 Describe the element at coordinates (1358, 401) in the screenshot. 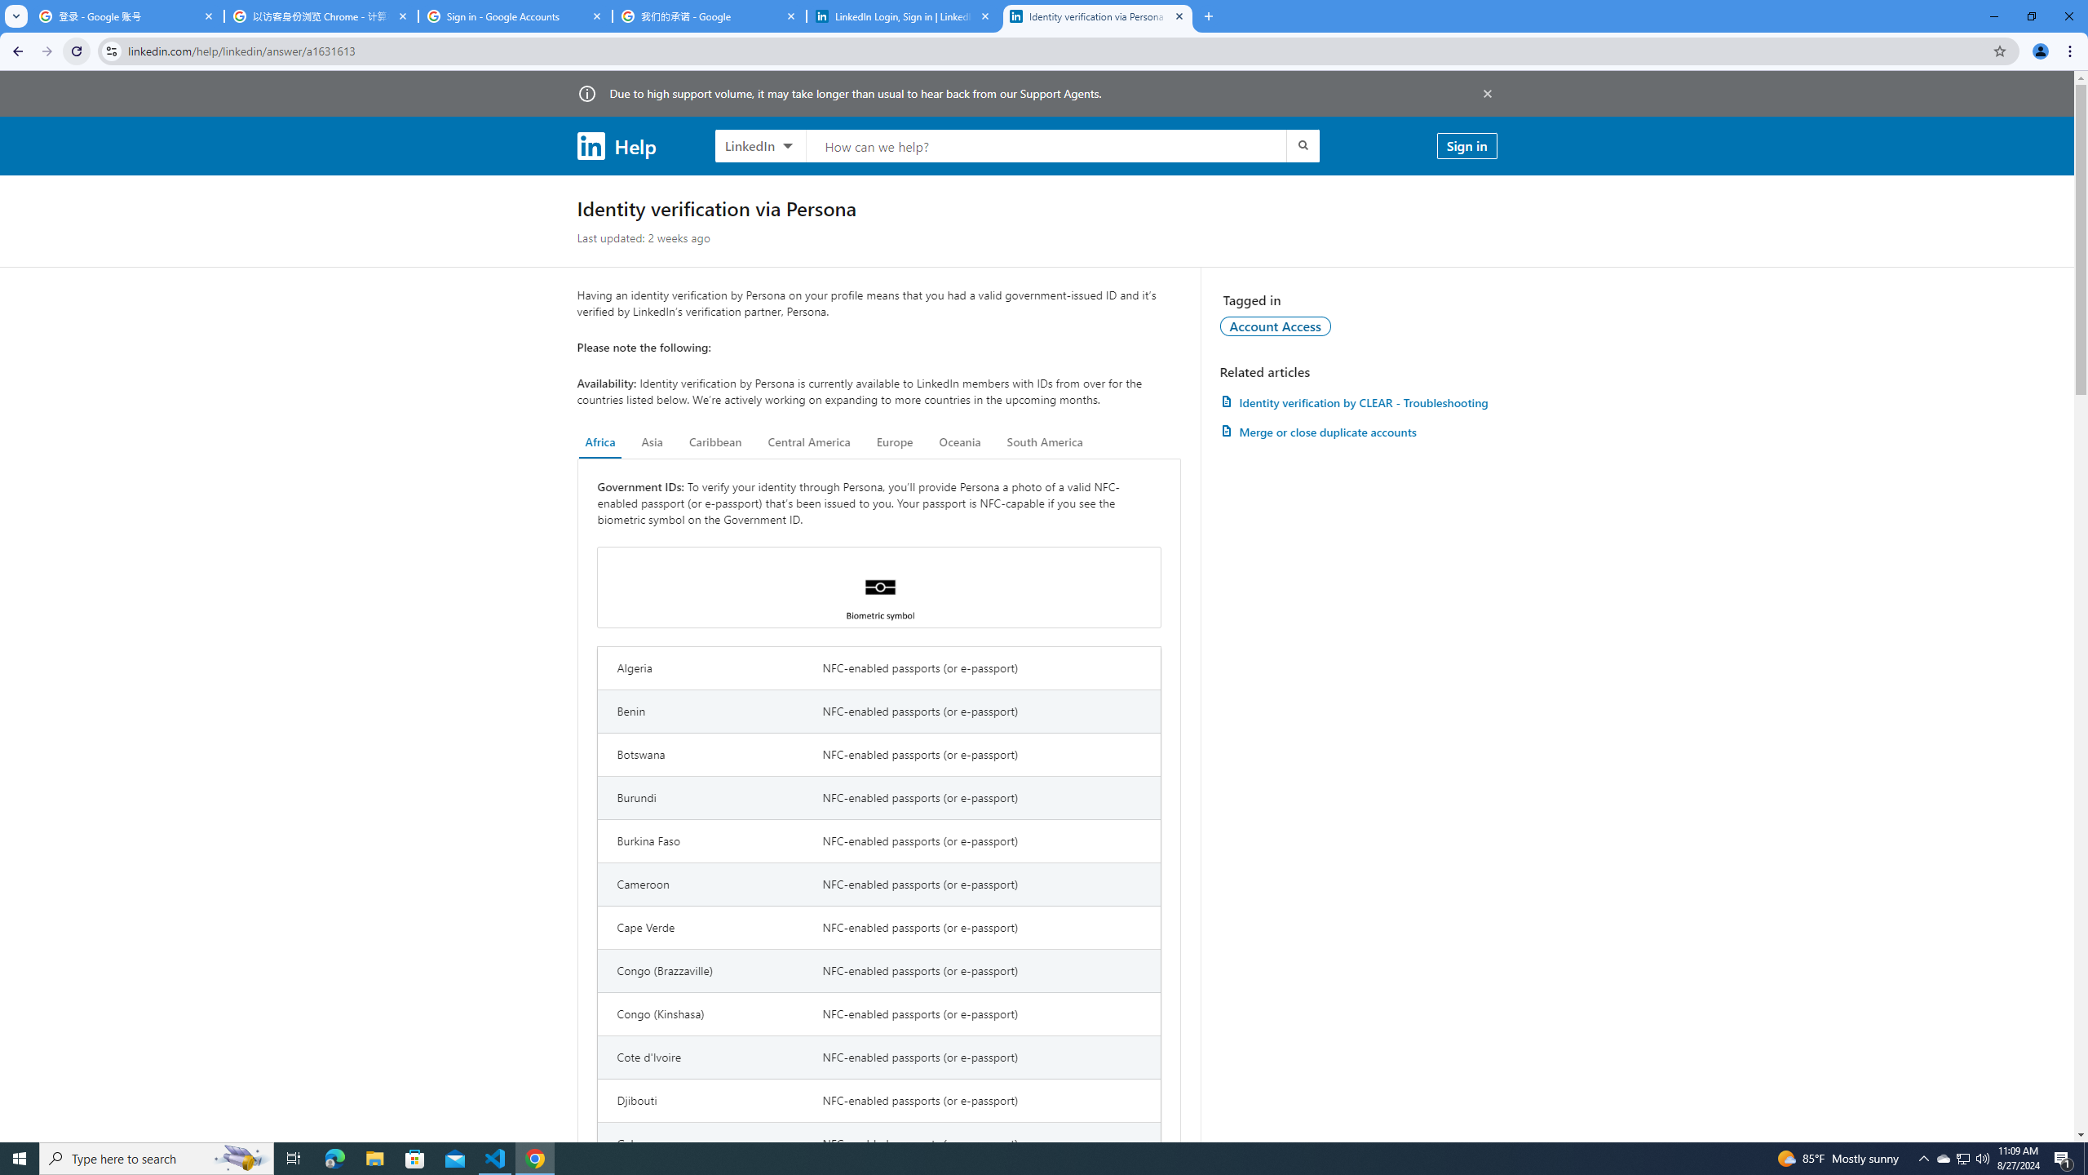

I see `Identity verification by CLEAR - Troubleshooting` at that location.